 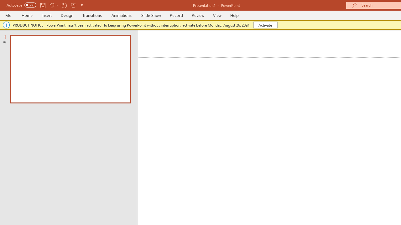 I want to click on Help, so click(x=318, y=26).